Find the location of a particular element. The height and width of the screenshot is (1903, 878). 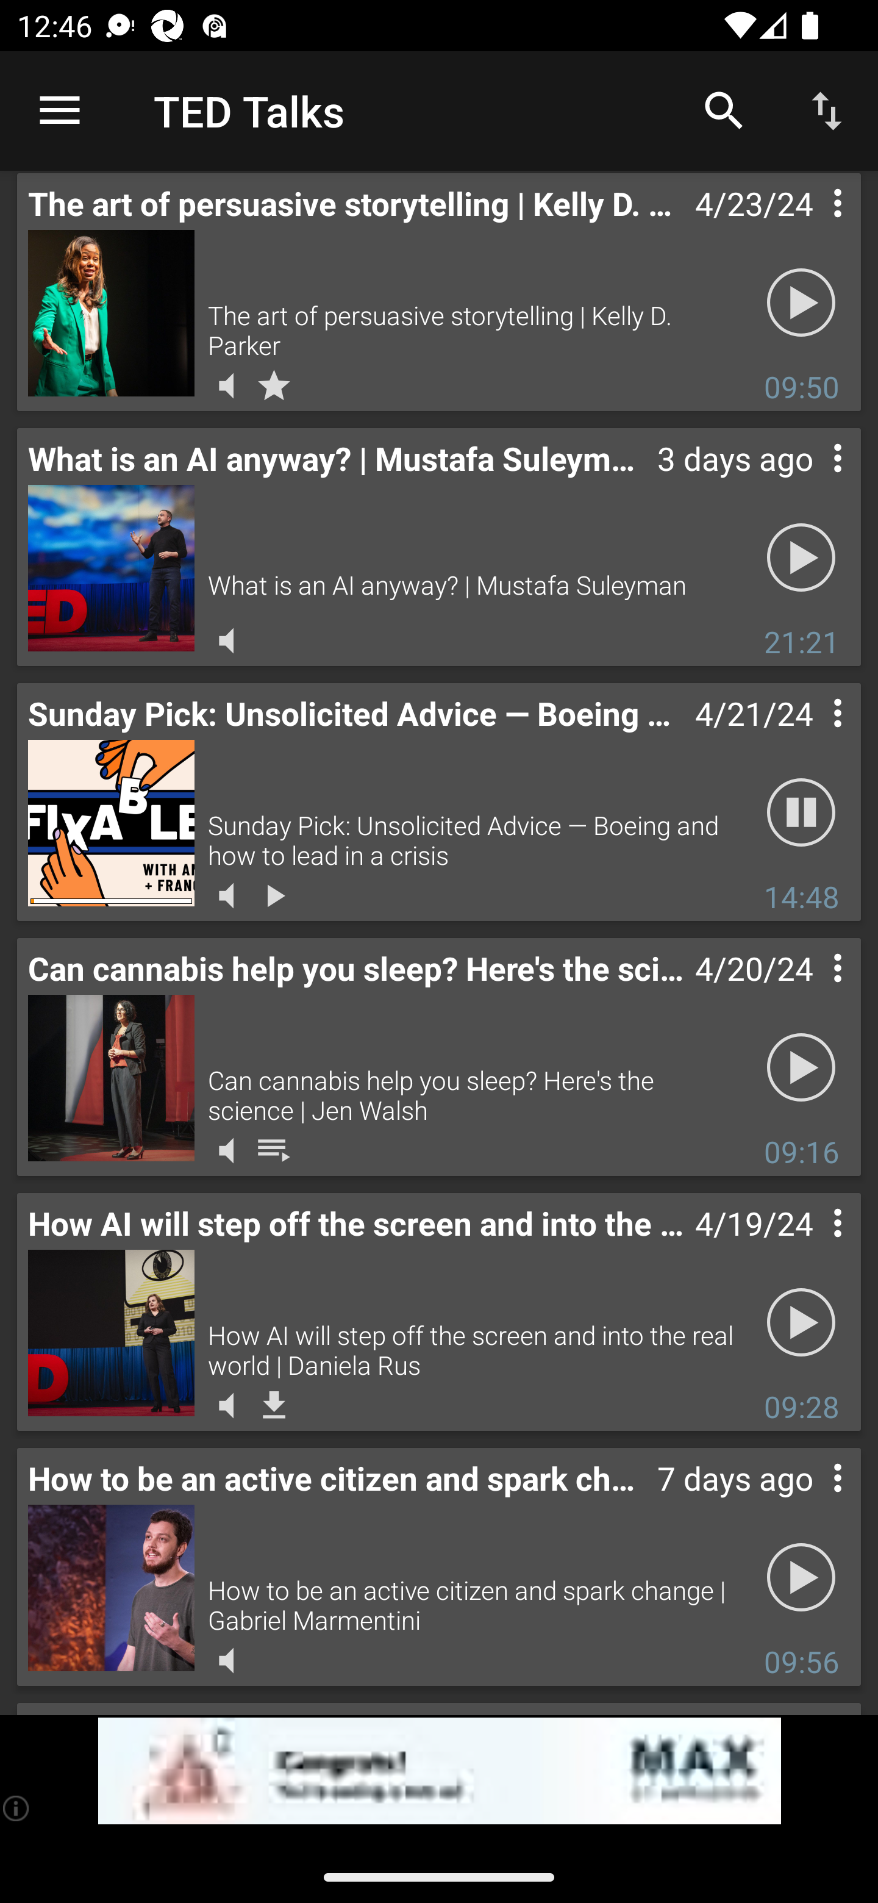

Contextual menu is located at coordinates (811, 227).